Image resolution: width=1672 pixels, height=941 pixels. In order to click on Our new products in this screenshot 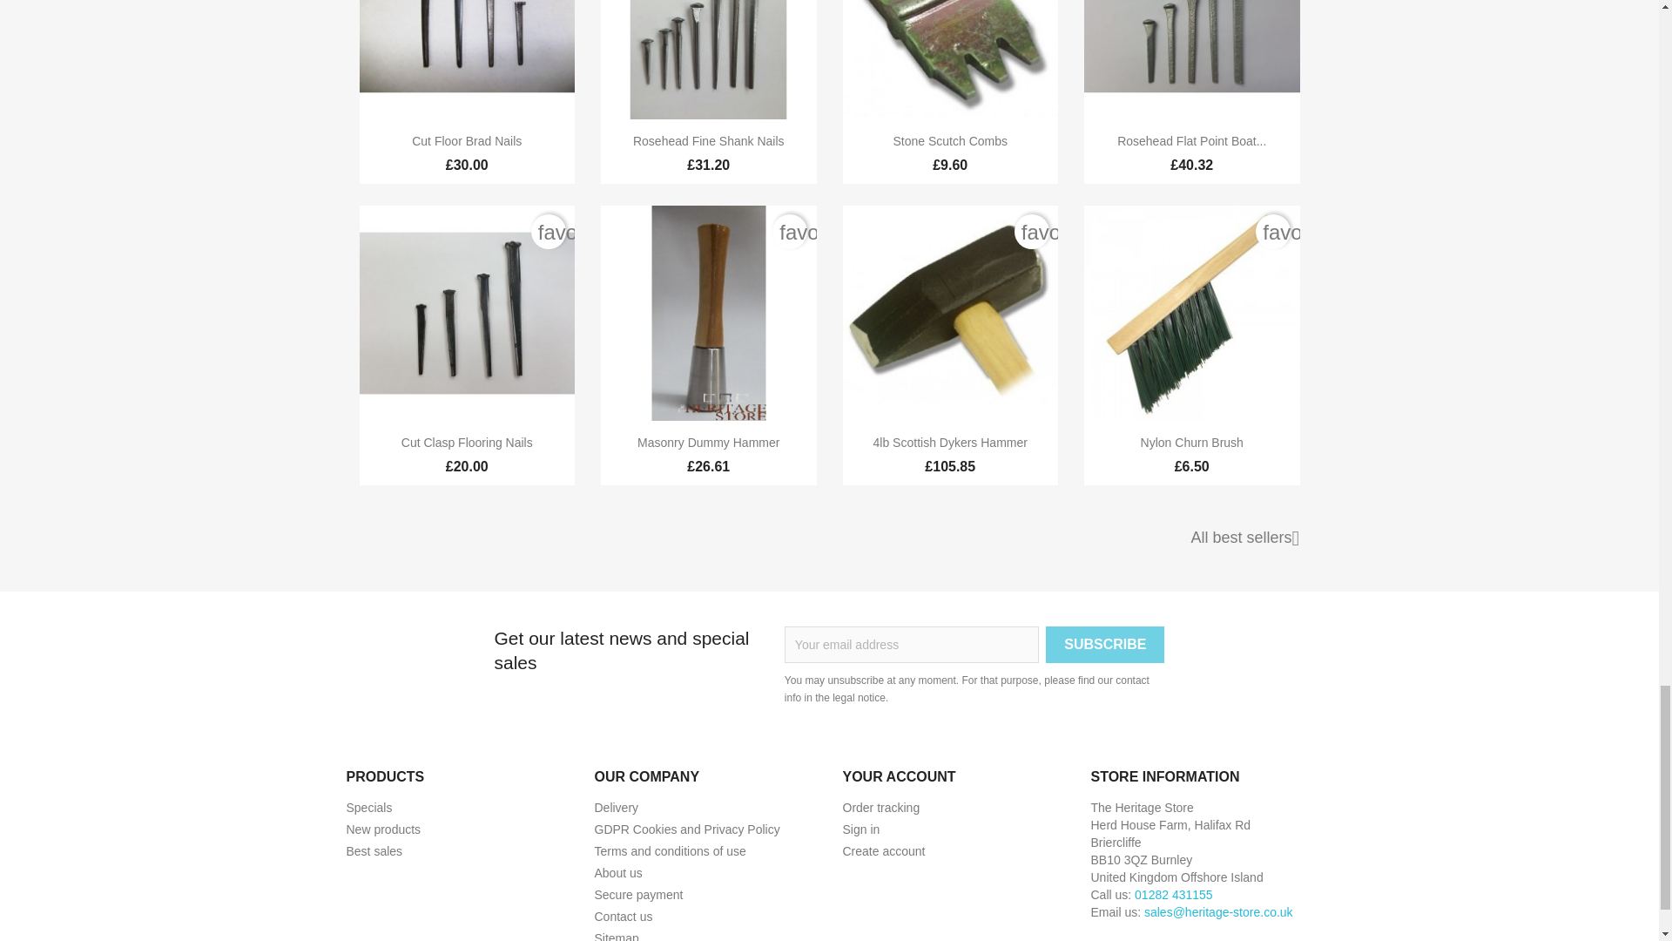, I will do `click(383, 829)`.